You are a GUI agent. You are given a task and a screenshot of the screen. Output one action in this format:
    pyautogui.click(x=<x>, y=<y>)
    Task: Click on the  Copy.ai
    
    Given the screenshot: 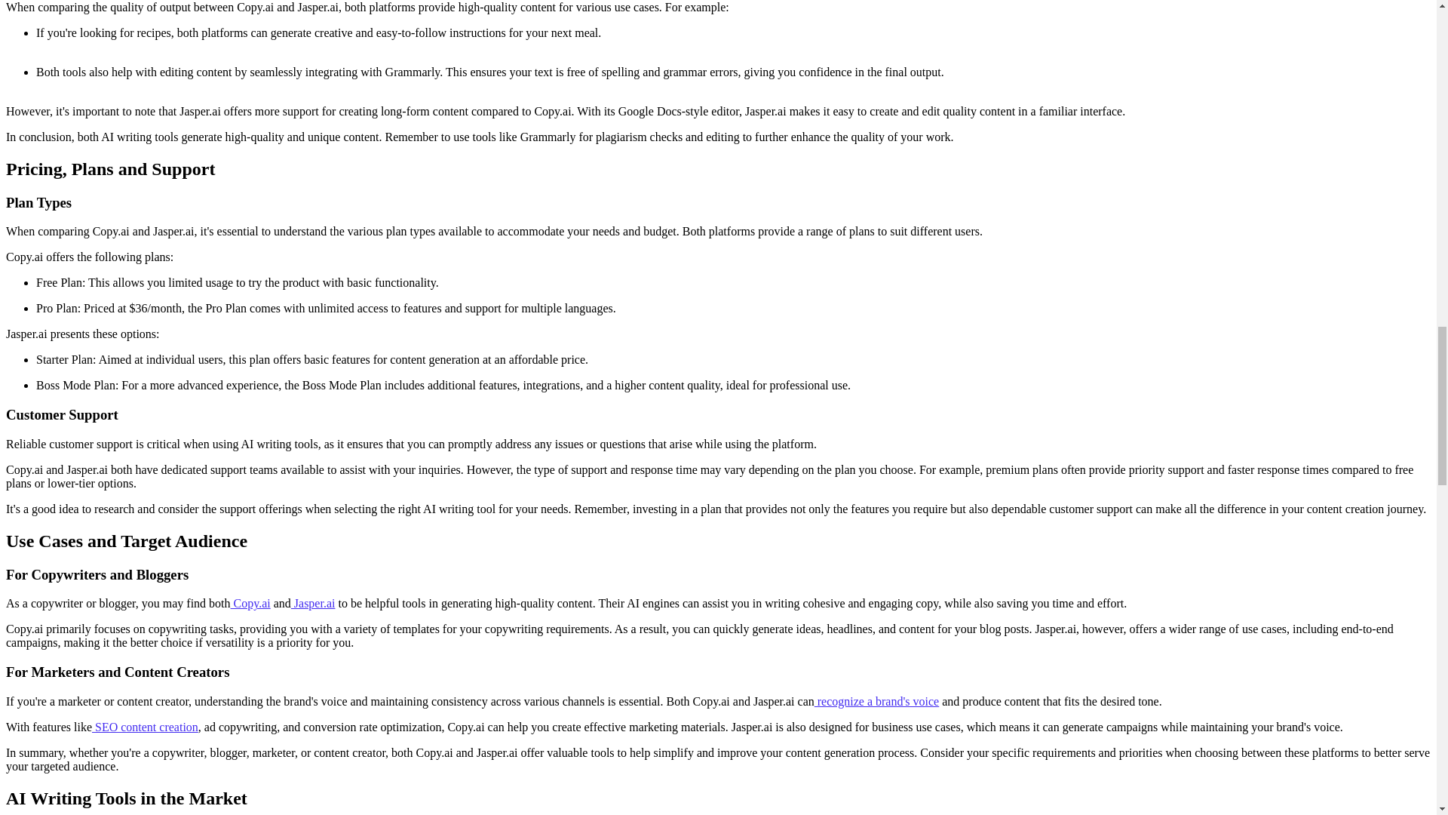 What is the action you would take?
    pyautogui.click(x=250, y=602)
    